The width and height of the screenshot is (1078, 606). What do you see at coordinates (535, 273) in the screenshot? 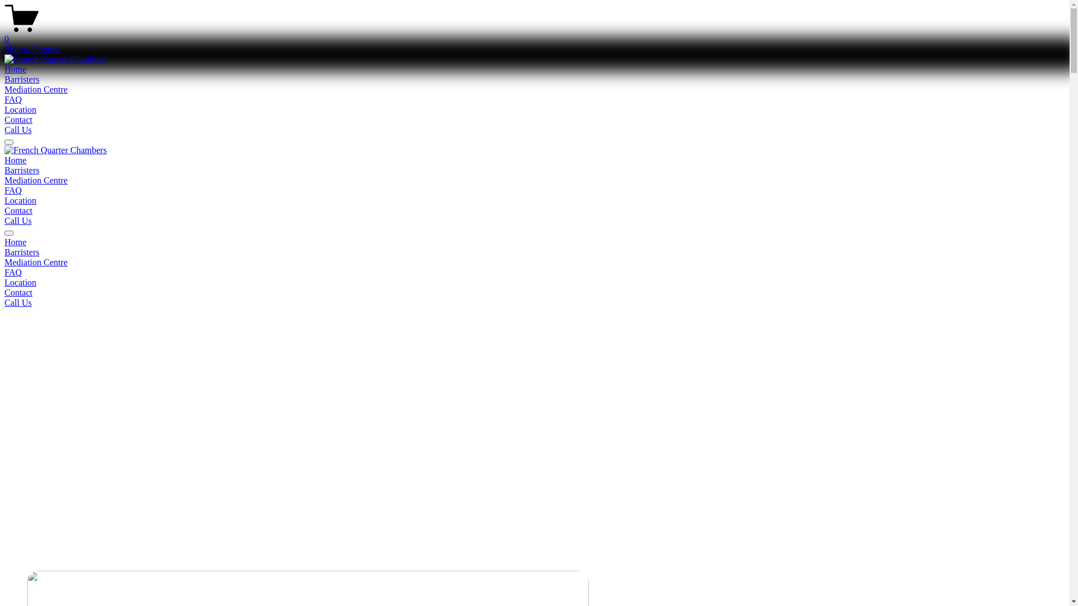
I see `FAQ` at bounding box center [535, 273].